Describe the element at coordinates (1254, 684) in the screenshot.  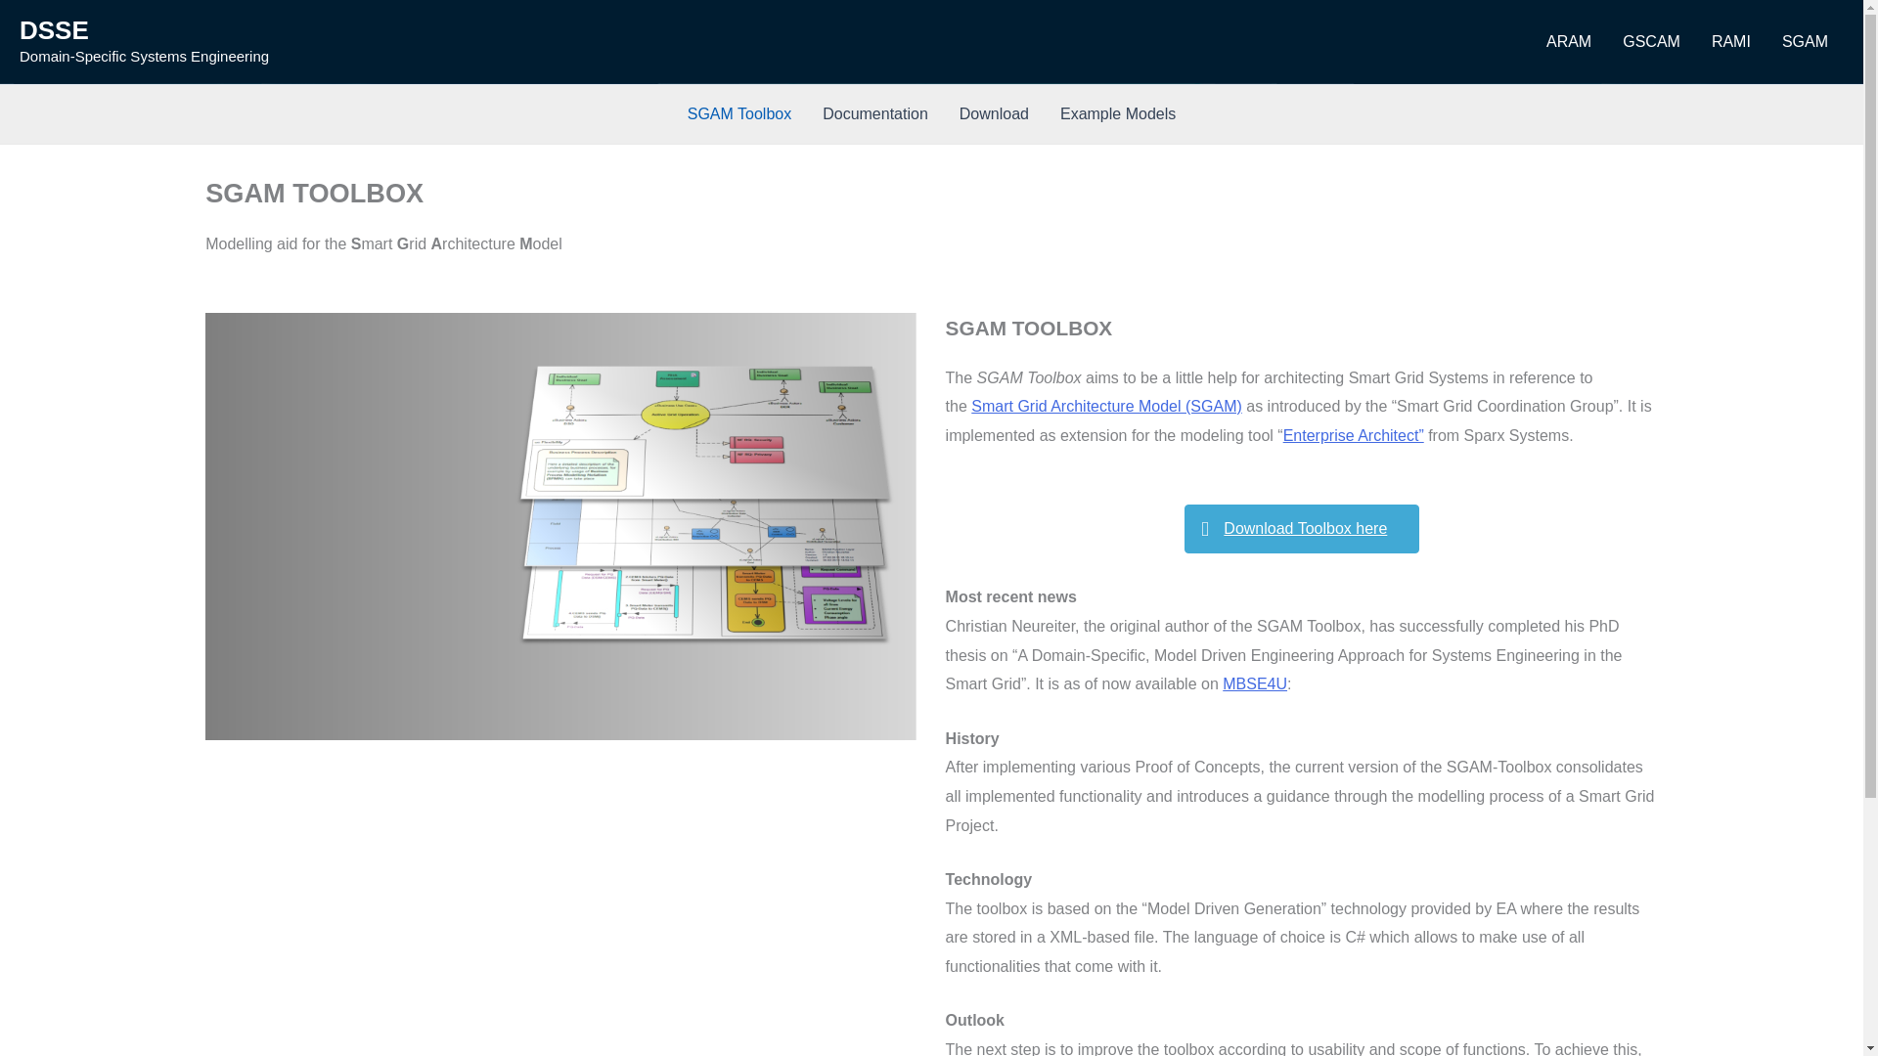
I see `MBSE4U` at that location.